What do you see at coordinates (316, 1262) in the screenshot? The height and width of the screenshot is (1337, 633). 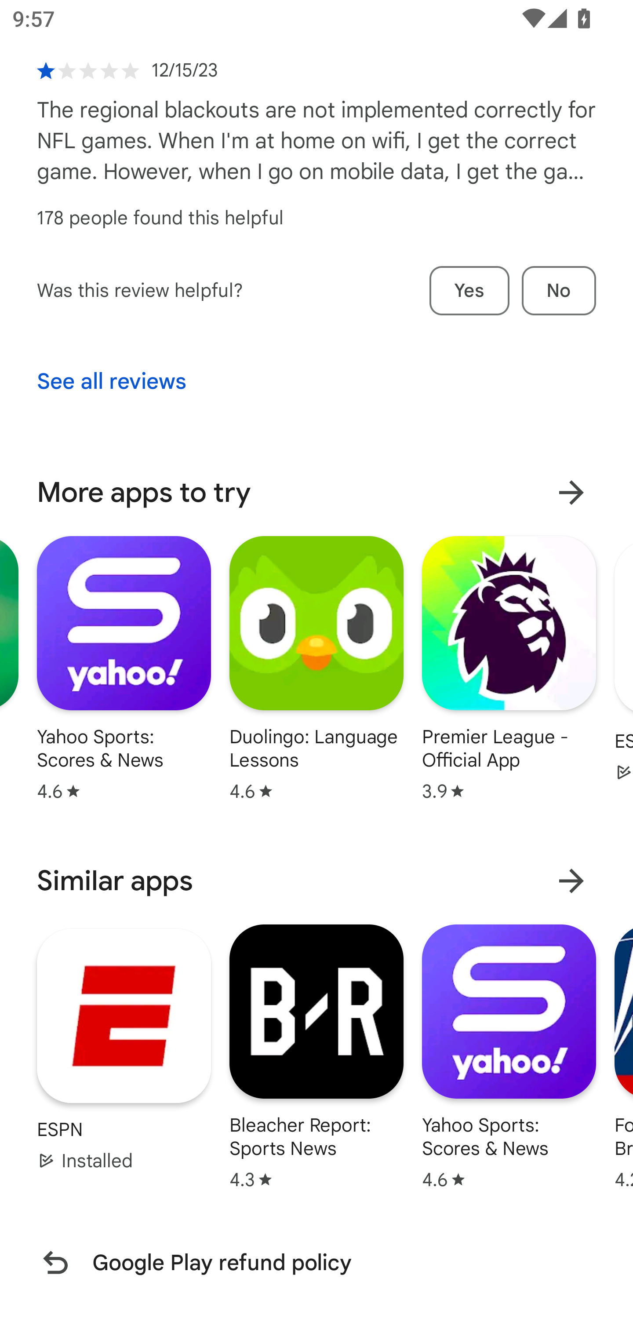 I see `Google Play refund policy` at bounding box center [316, 1262].